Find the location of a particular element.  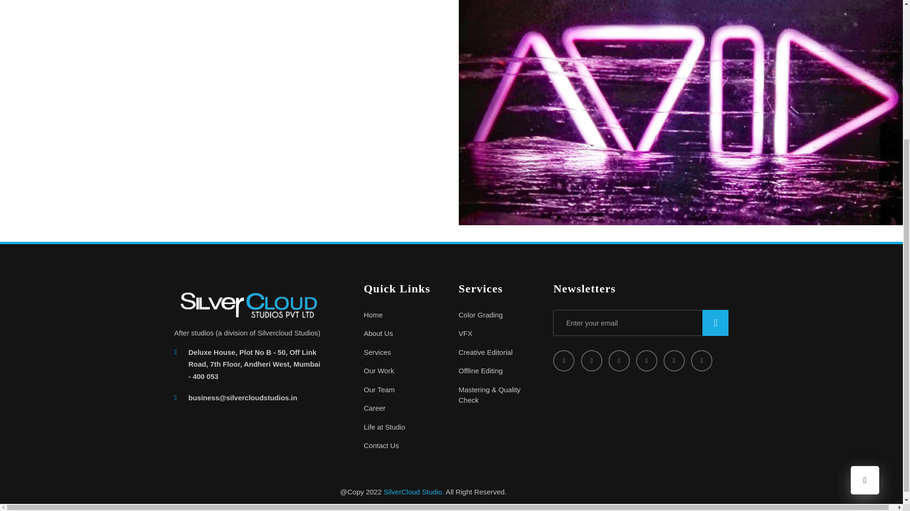

Life at Studio is located at coordinates (403, 427).